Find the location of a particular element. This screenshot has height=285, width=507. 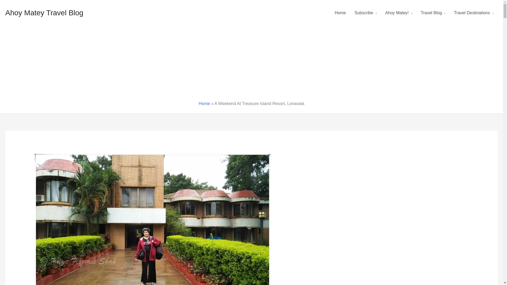

Travel Blog is located at coordinates (433, 13).